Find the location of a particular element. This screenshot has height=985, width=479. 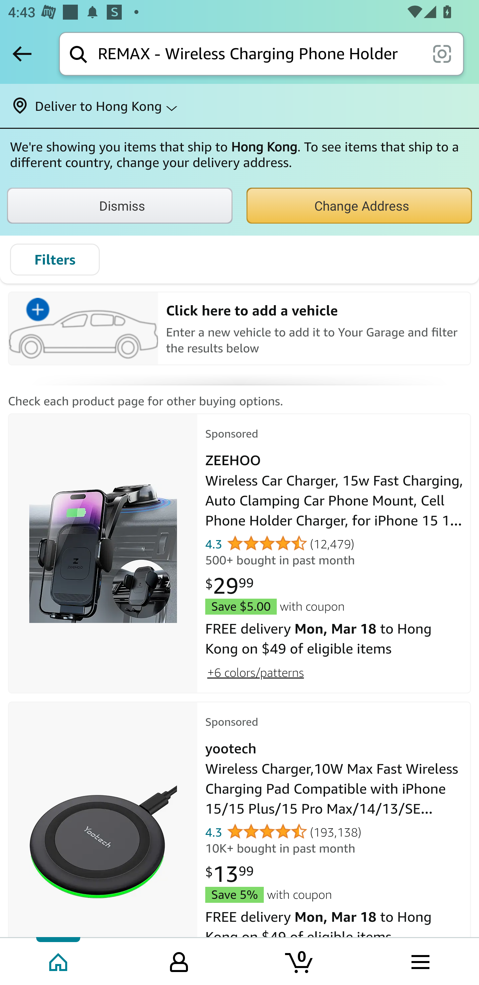

Cart 0 item Tab 3 of 4 0 is located at coordinates (300, 961).